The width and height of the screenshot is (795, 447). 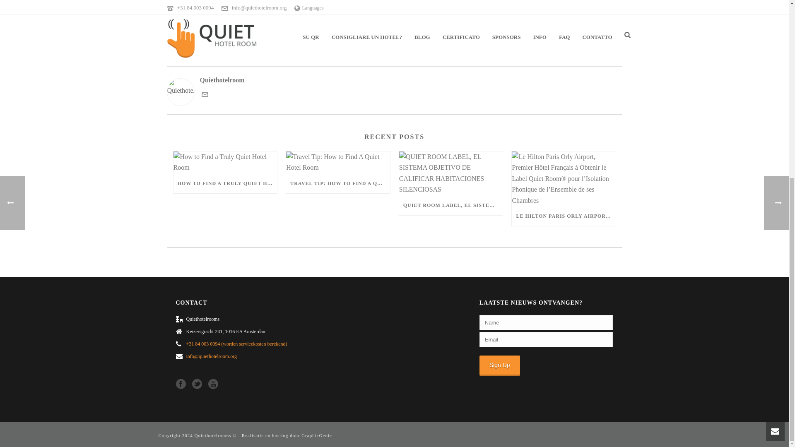 I want to click on Get in touch with me via email, so click(x=204, y=95).